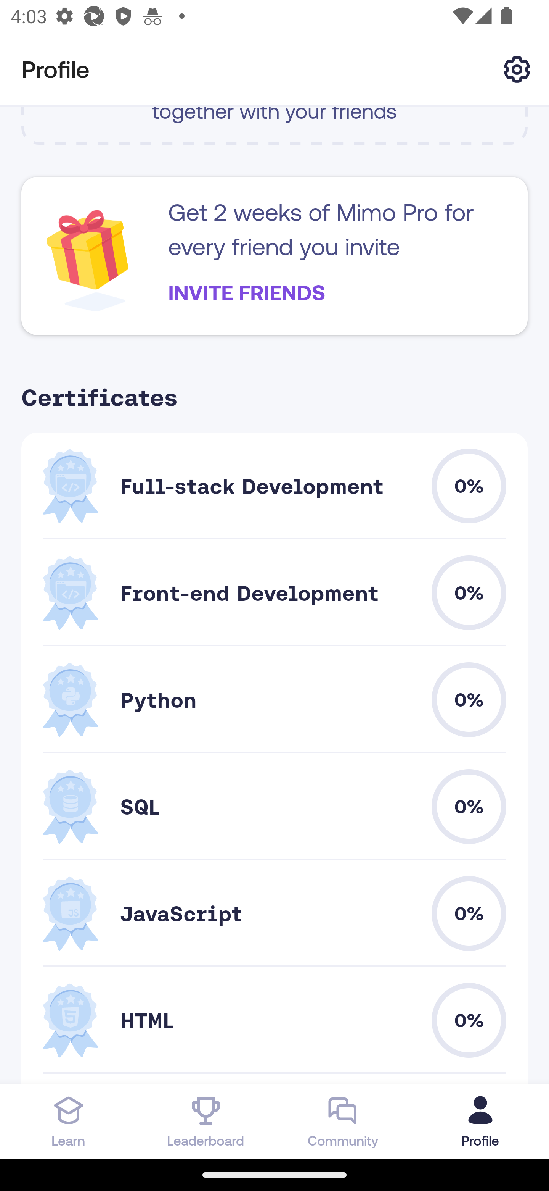  What do you see at coordinates (517, 69) in the screenshot?
I see `Settings` at bounding box center [517, 69].